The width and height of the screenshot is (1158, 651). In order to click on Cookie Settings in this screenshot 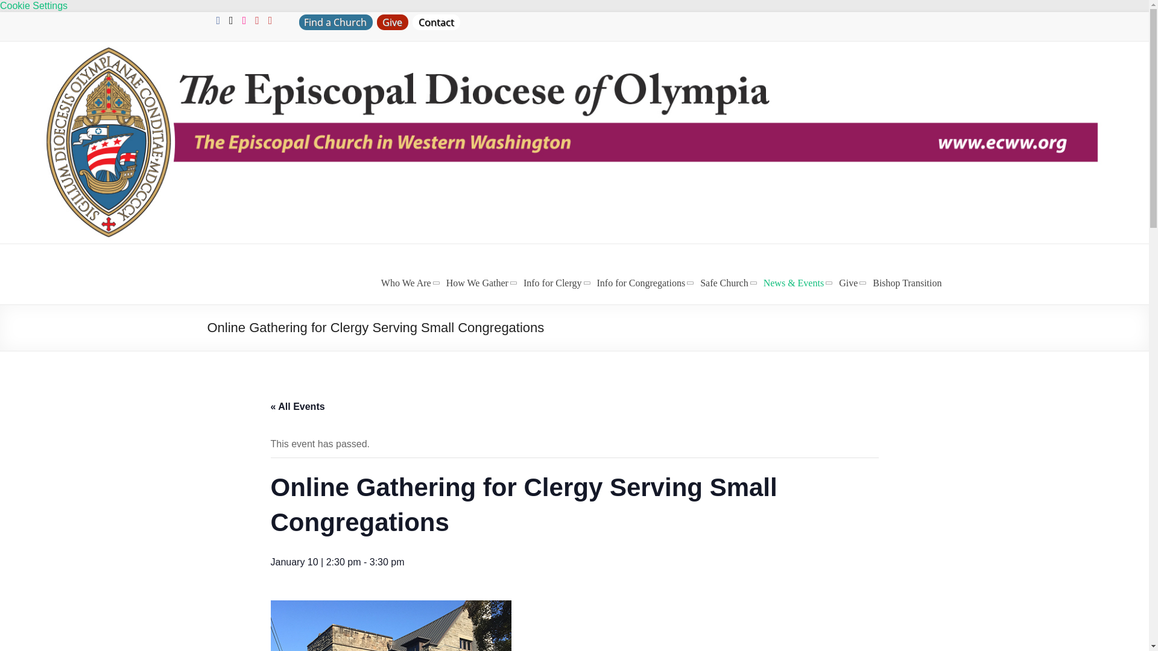, I will do `click(34, 6)`.